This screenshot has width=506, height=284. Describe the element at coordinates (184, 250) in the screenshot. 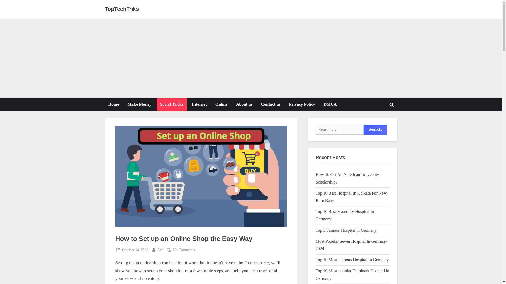

I see `Social Tricks` at that location.